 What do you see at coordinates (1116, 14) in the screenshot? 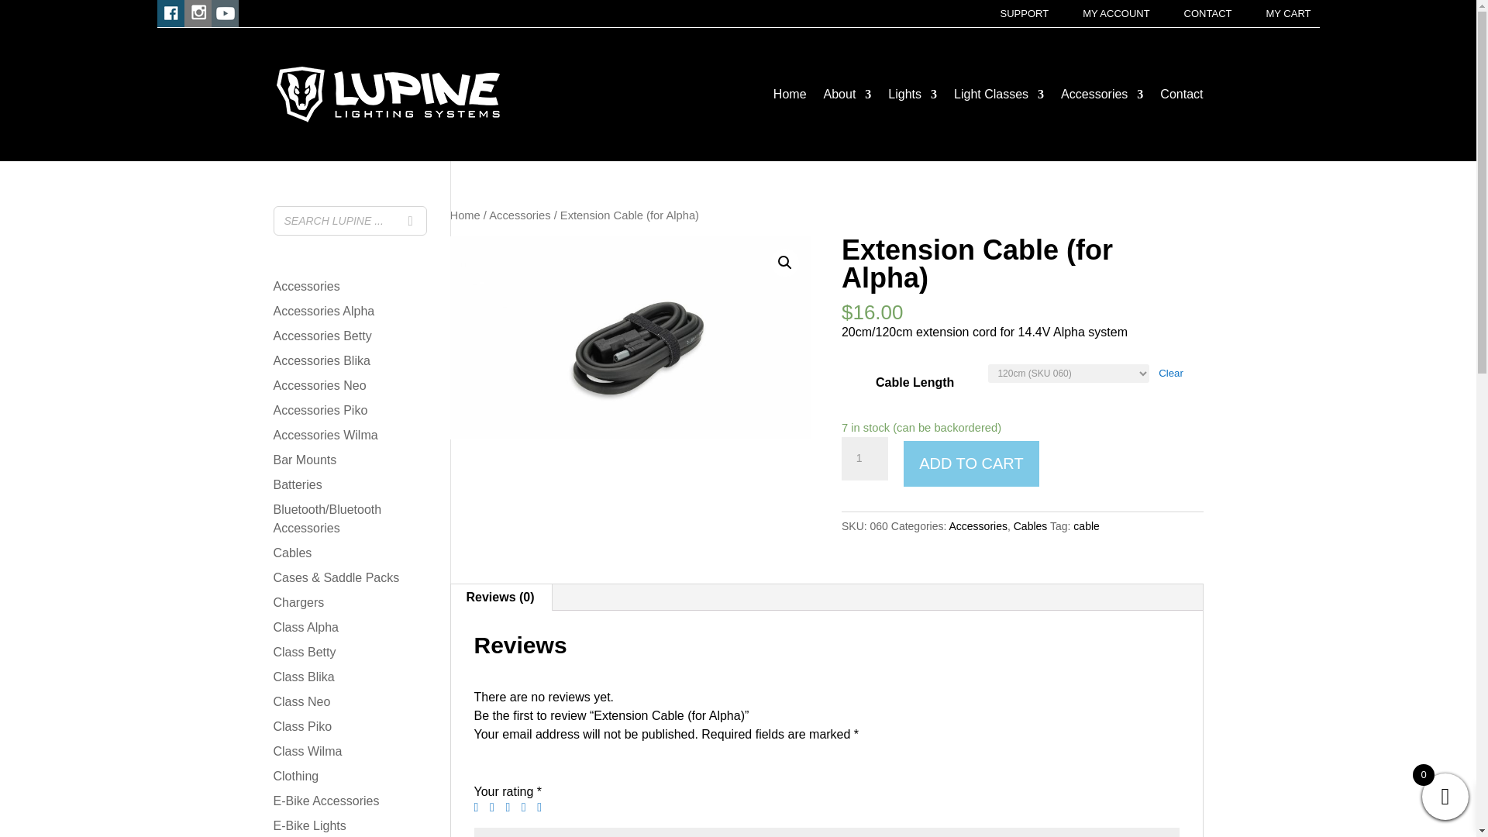
I see `MY ACCOUNT` at bounding box center [1116, 14].